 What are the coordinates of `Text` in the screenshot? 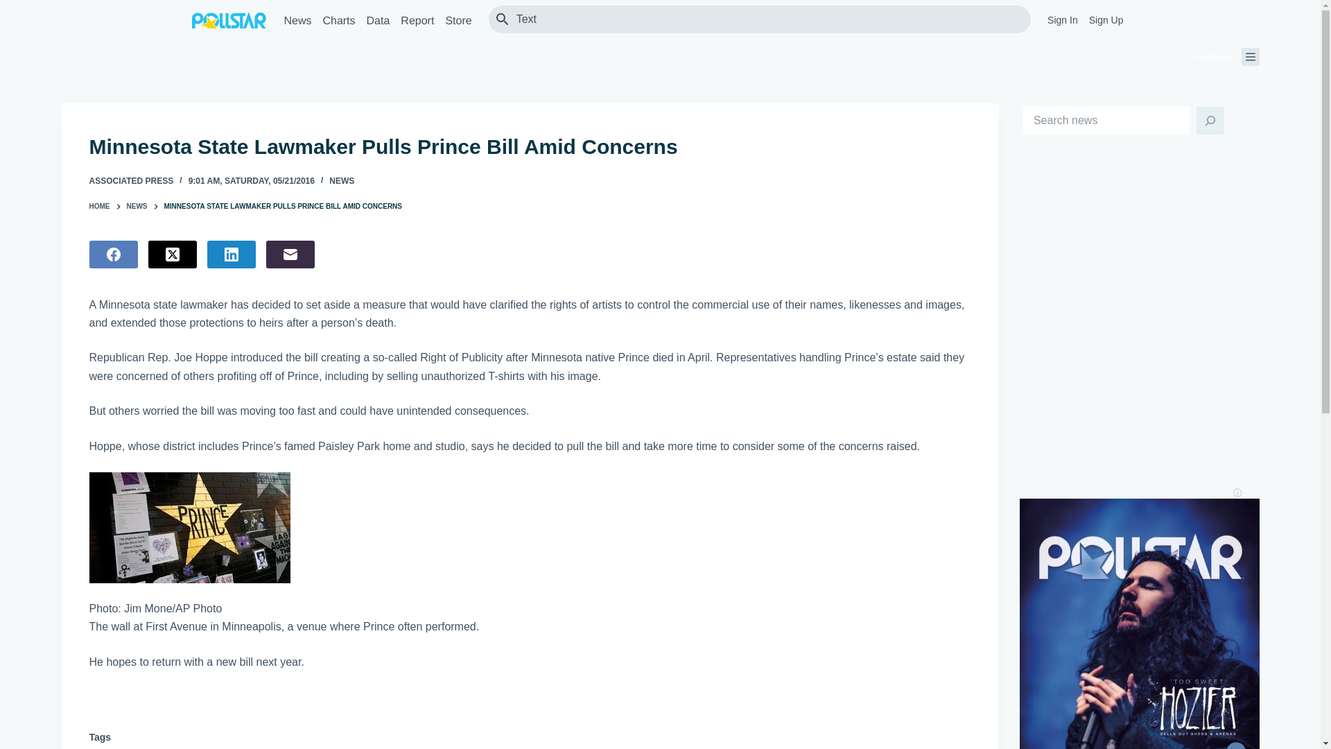 It's located at (767, 19).